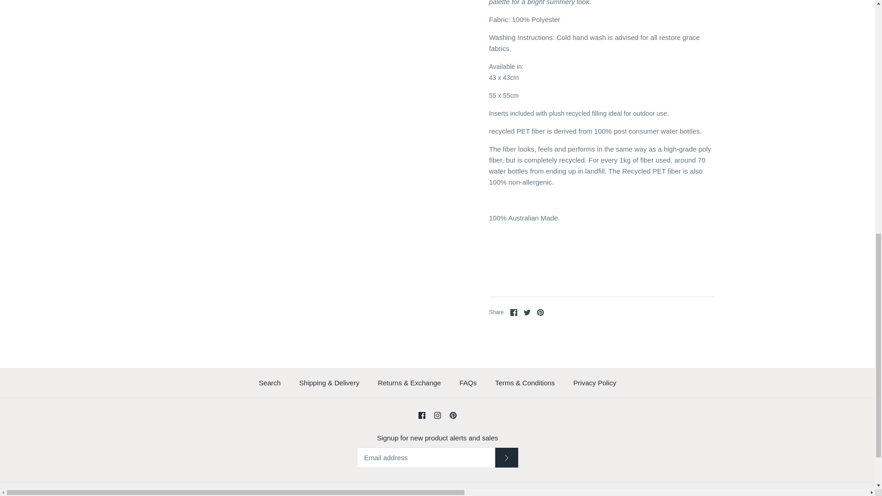 The width and height of the screenshot is (882, 496). Describe the element at coordinates (527, 312) in the screenshot. I see `Twitter` at that location.